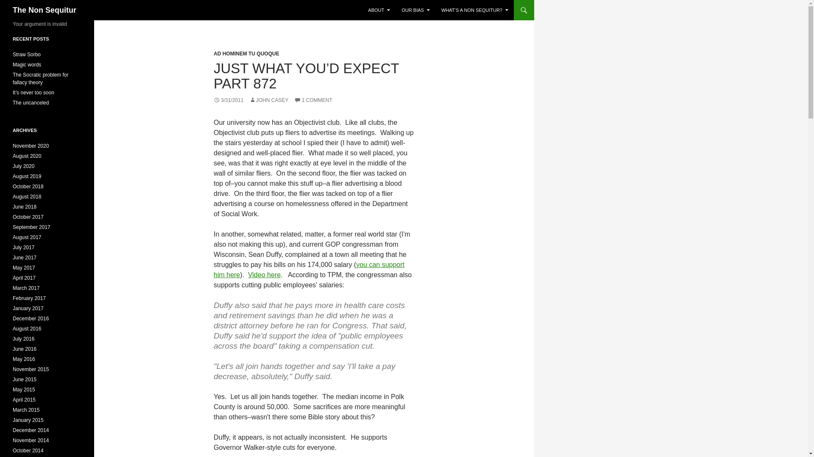  I want to click on OUR BIAS, so click(415, 10).